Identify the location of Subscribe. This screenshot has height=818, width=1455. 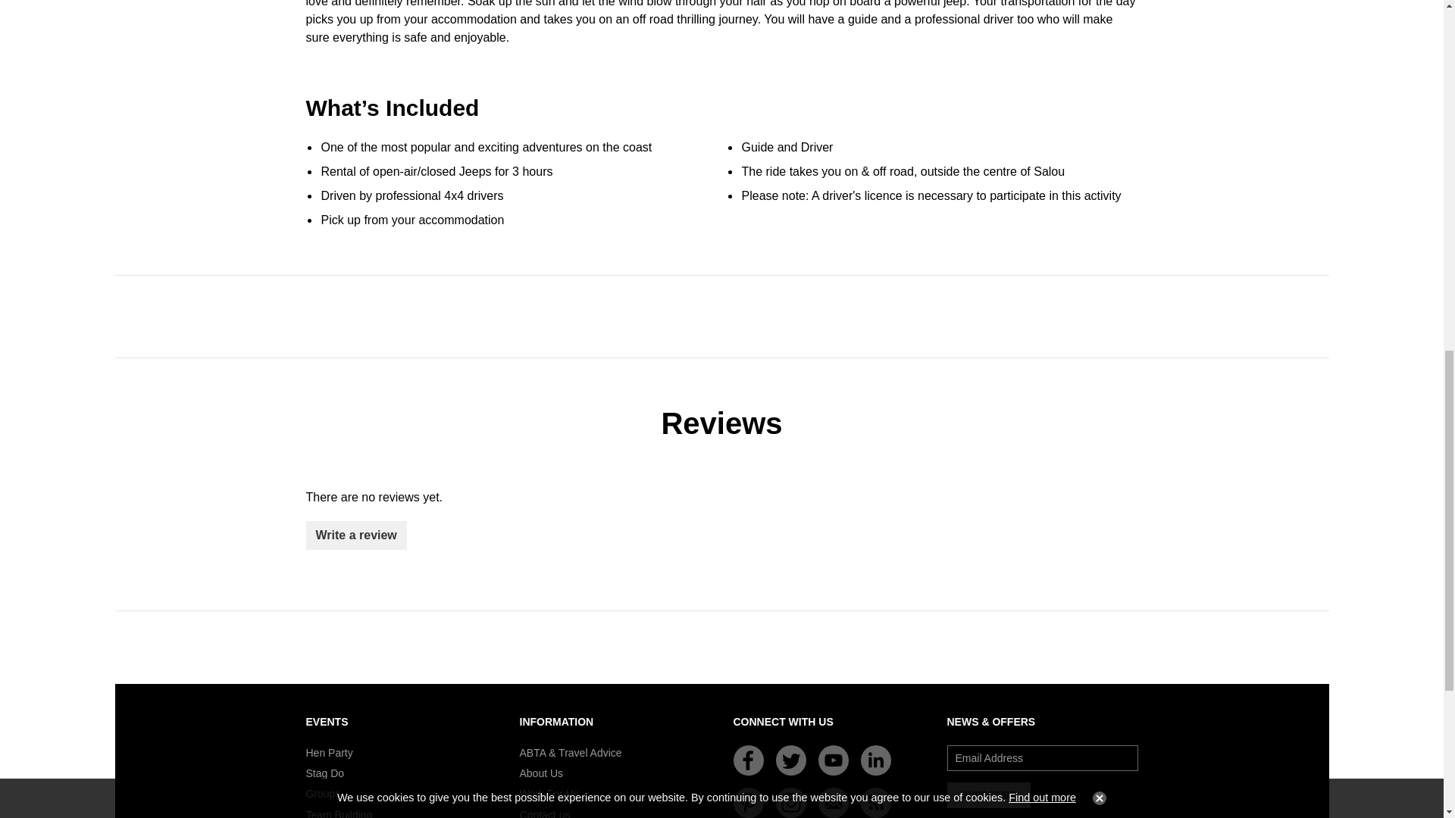
(989, 795).